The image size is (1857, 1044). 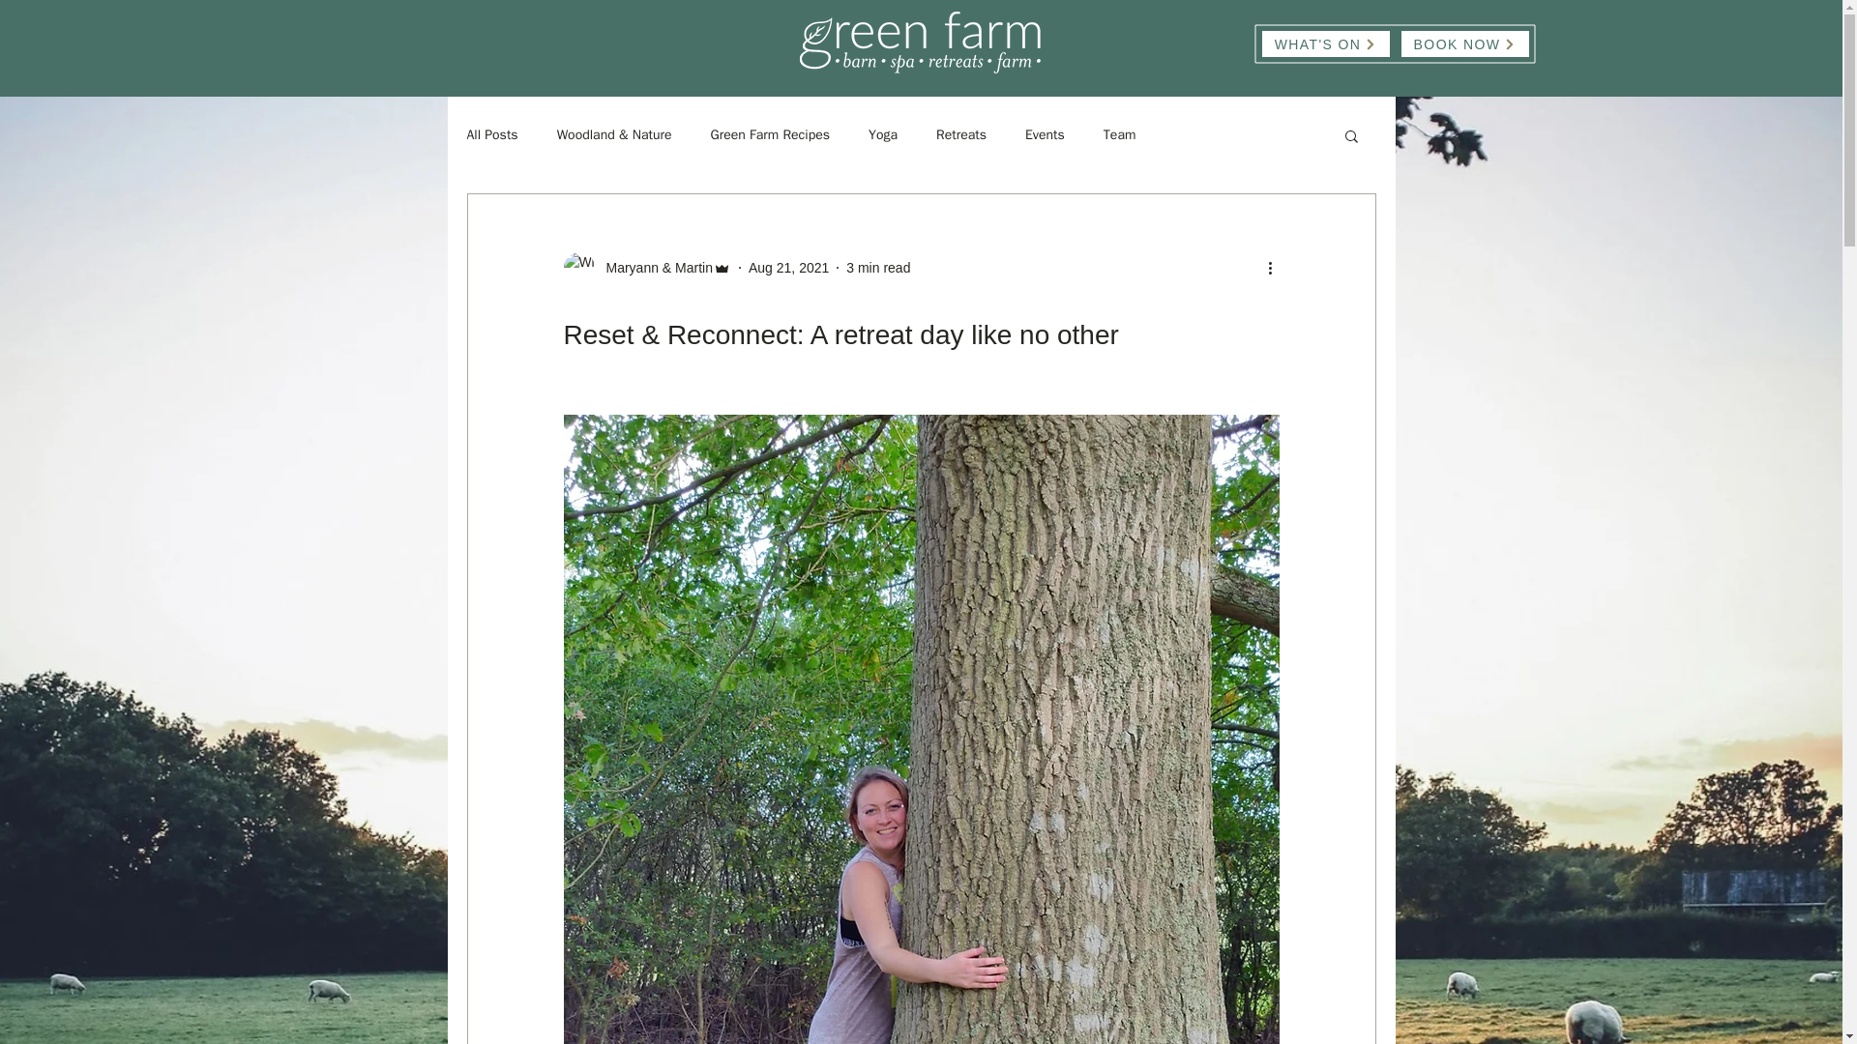 What do you see at coordinates (878, 267) in the screenshot?
I see `3 min read` at bounding box center [878, 267].